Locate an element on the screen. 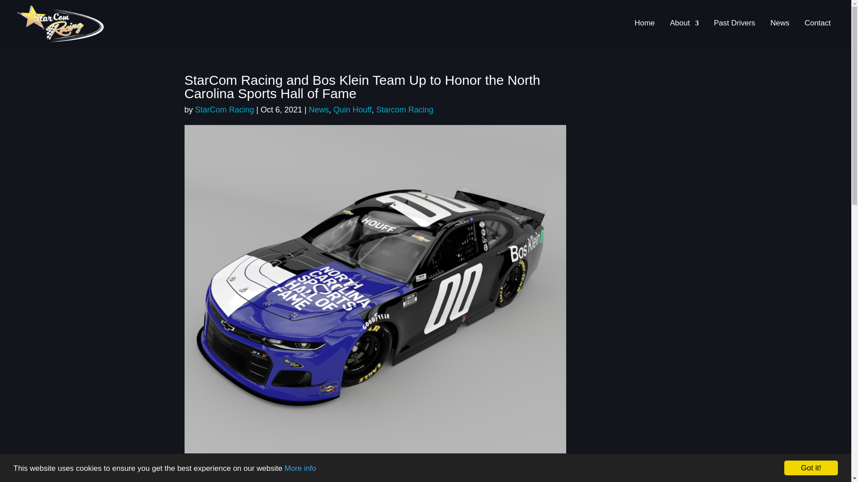 The width and height of the screenshot is (858, 482). StarCom Racing is located at coordinates (224, 110).